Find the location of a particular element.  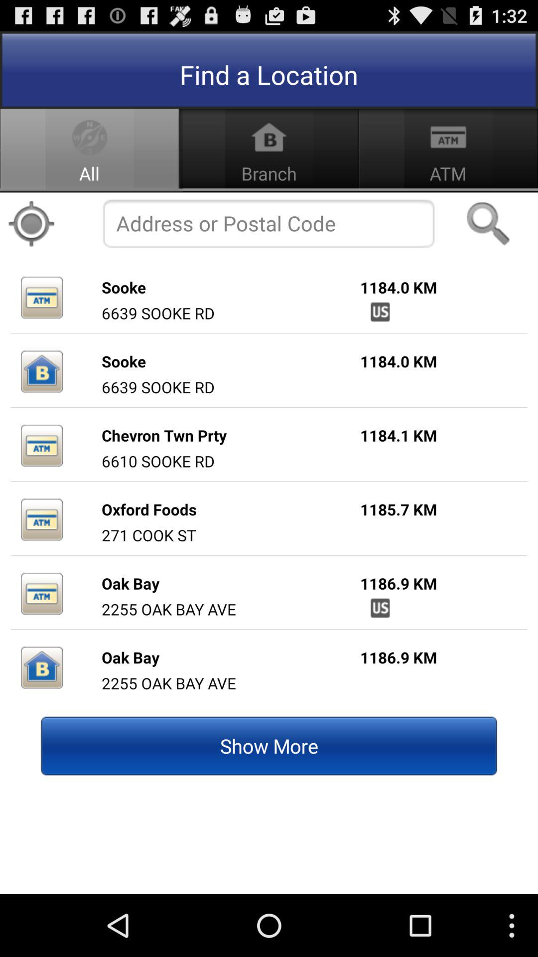

click the icon above the 1184.0 km item is located at coordinates (488, 224).